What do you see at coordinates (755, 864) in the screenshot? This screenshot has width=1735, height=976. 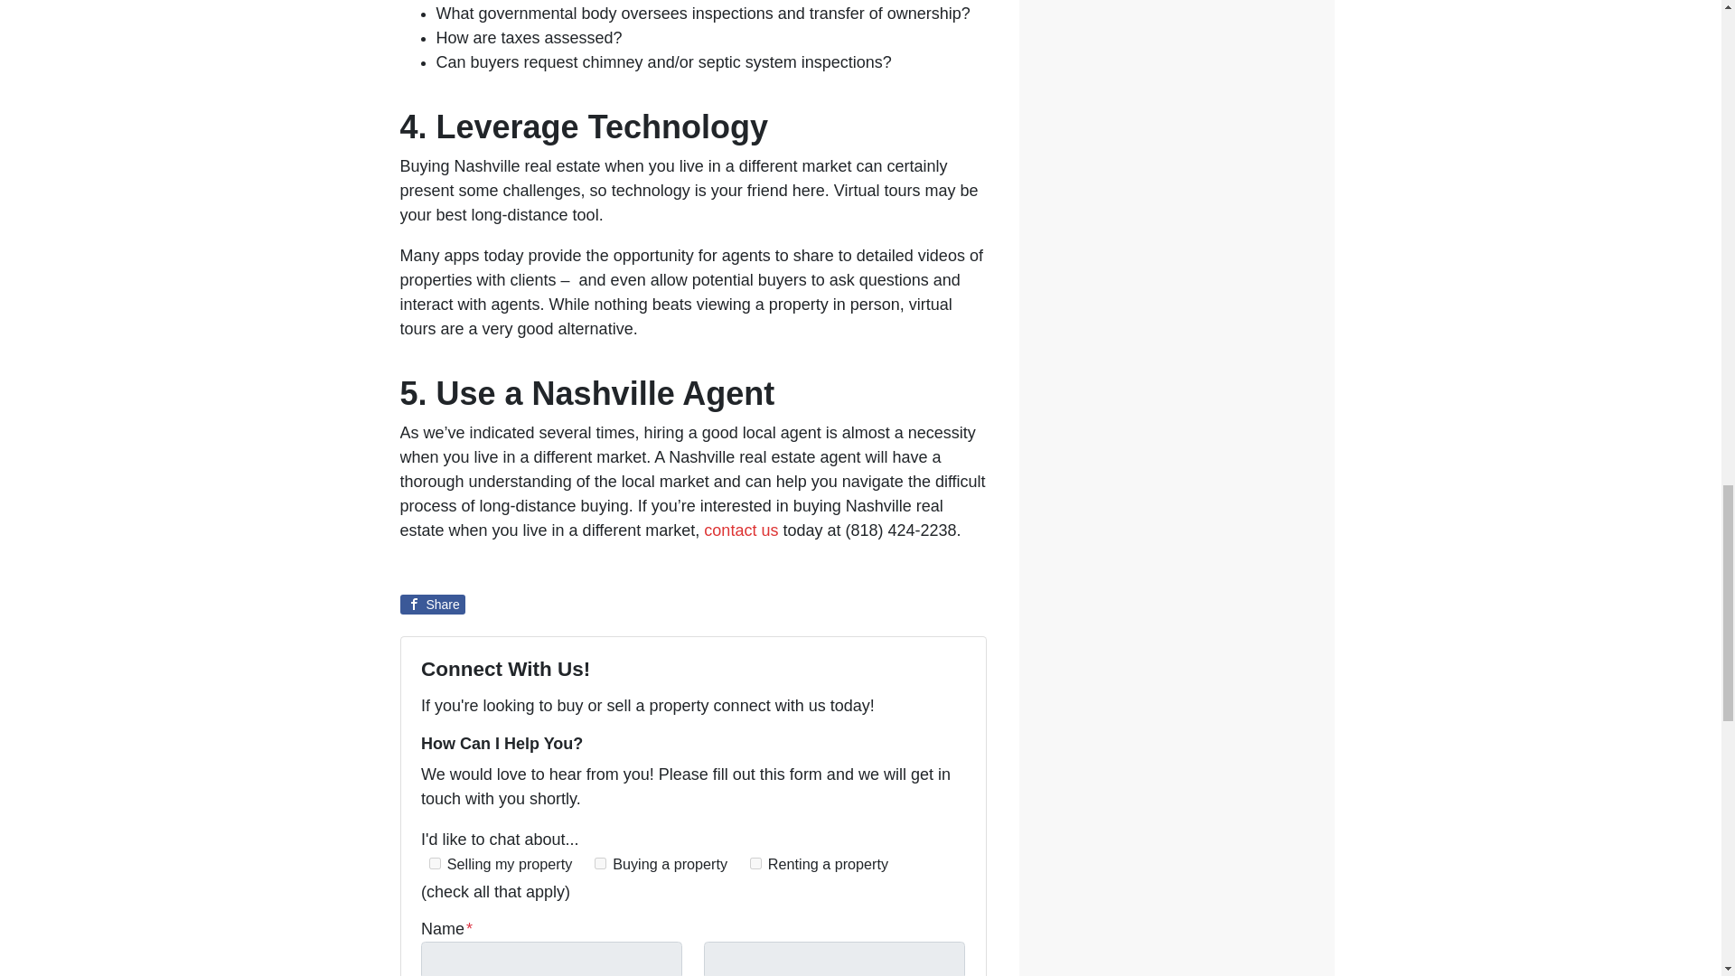 I see `Renting a property` at bounding box center [755, 864].